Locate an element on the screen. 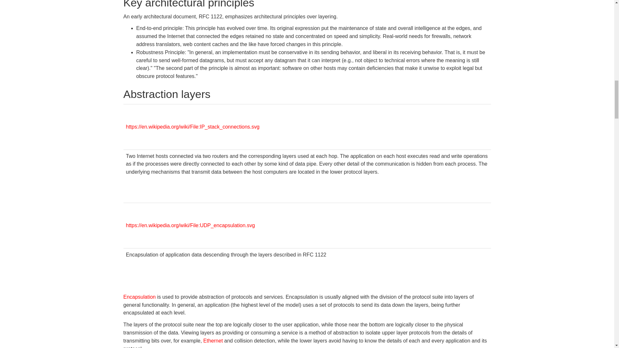  Encapsulation is located at coordinates (139, 296).